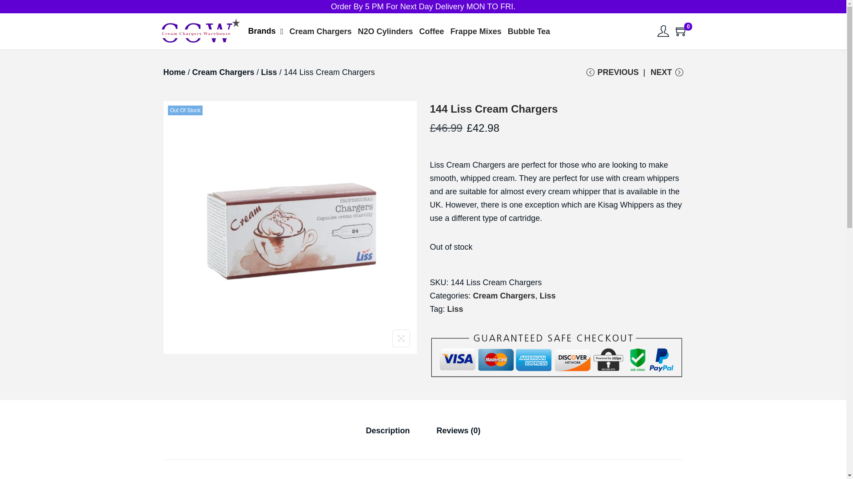  Describe the element at coordinates (476, 31) in the screenshot. I see `Frappe Mixes` at that location.